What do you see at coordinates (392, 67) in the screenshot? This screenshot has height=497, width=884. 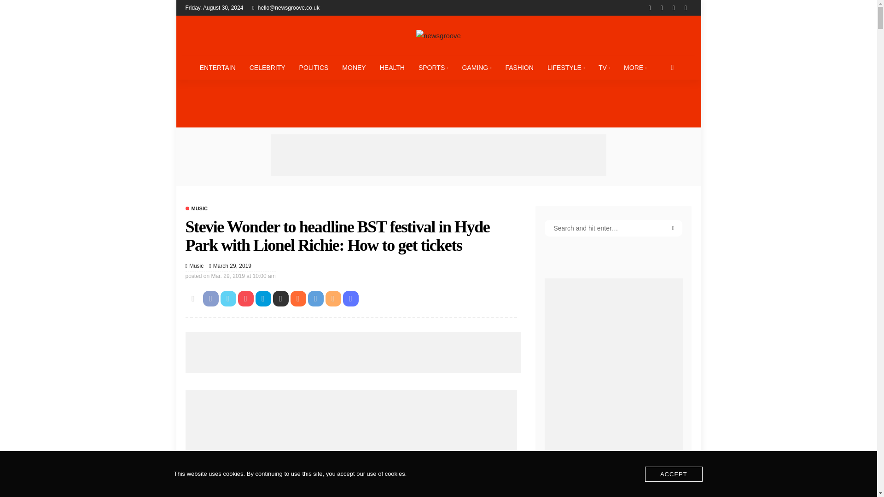 I see `HEALTH` at bounding box center [392, 67].